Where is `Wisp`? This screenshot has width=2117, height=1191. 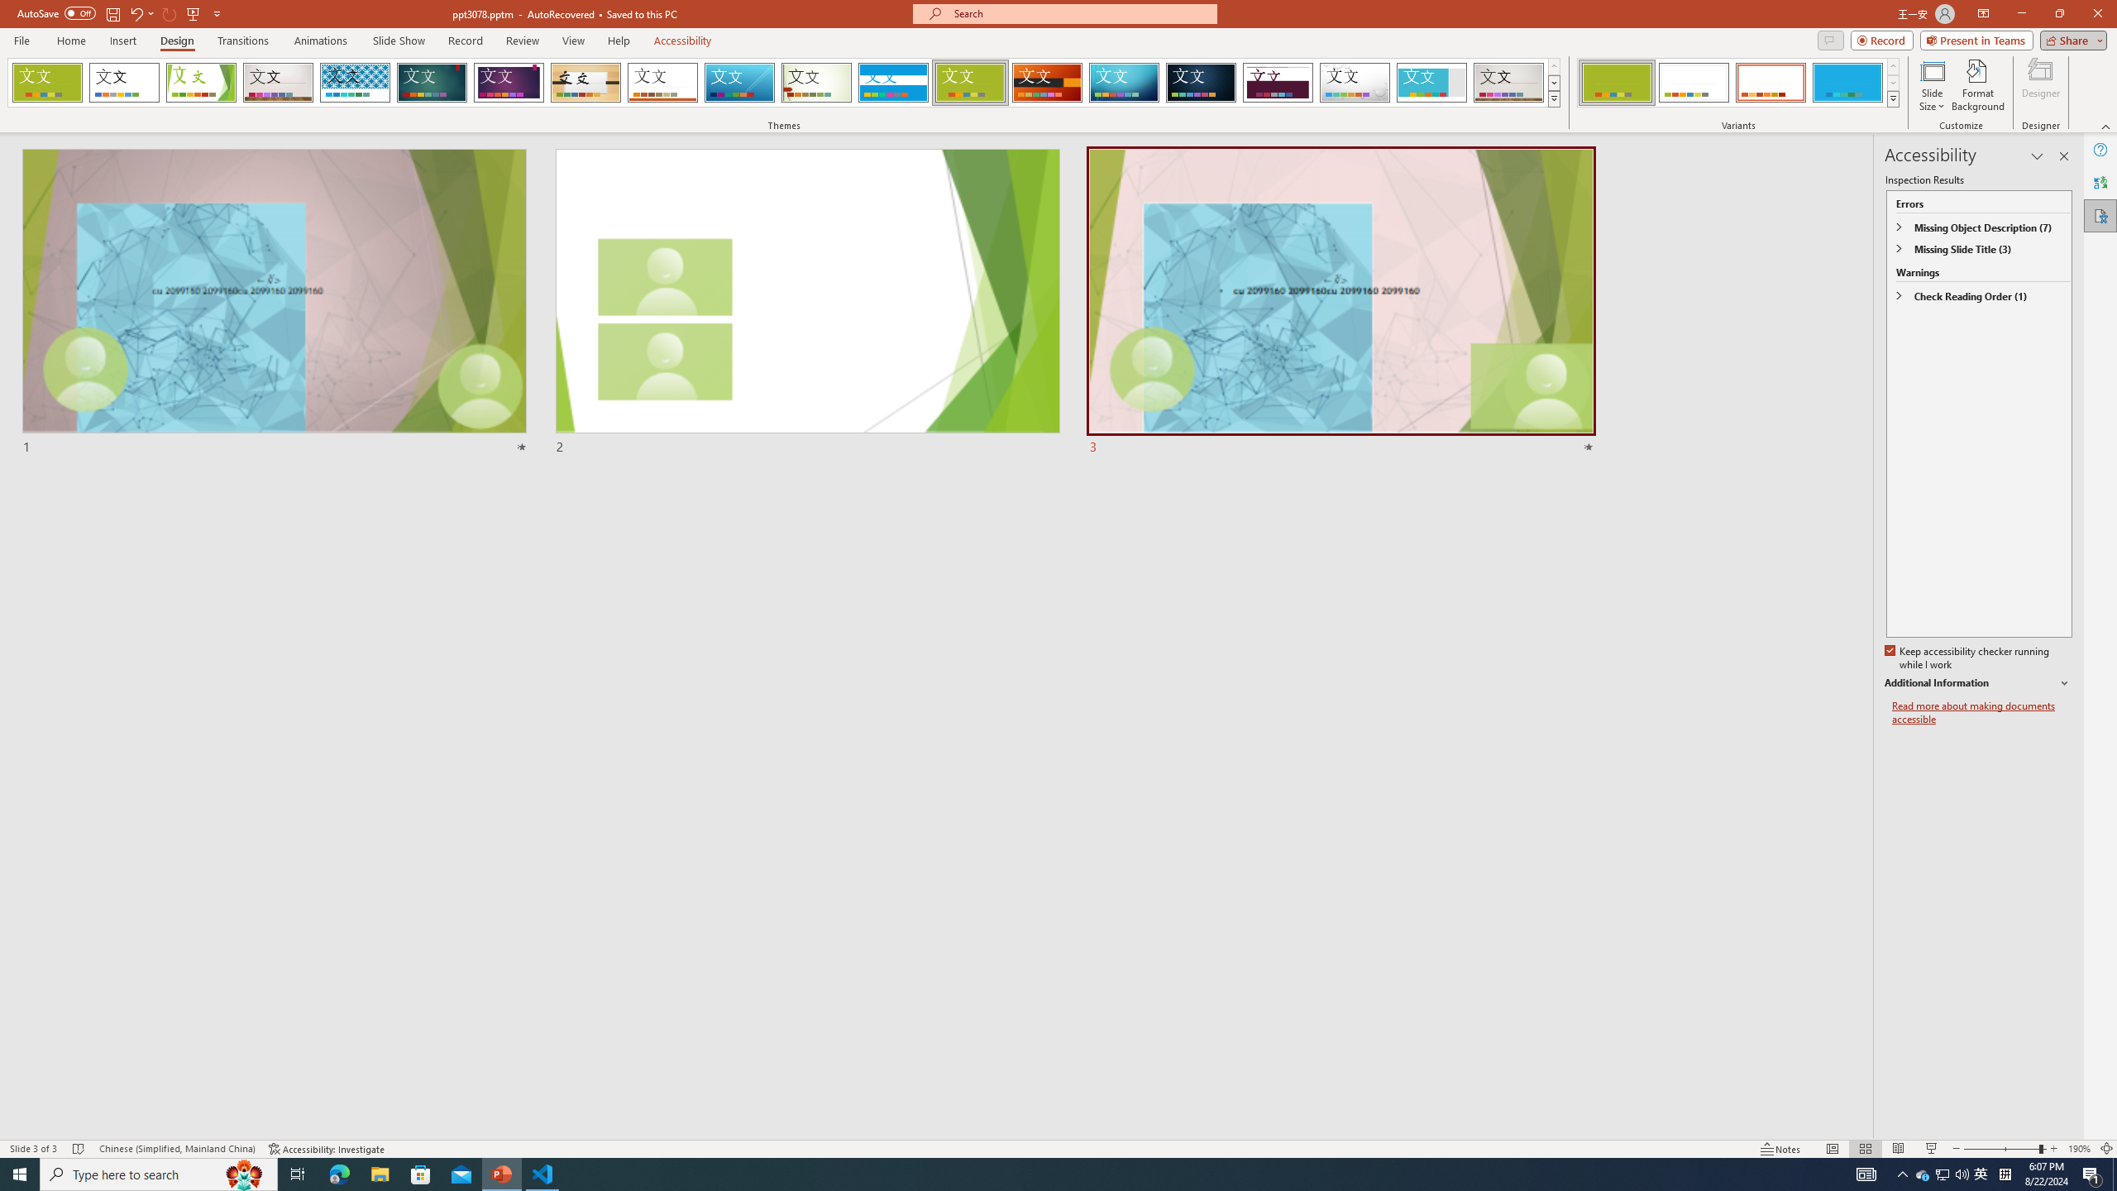 Wisp is located at coordinates (817, 83).